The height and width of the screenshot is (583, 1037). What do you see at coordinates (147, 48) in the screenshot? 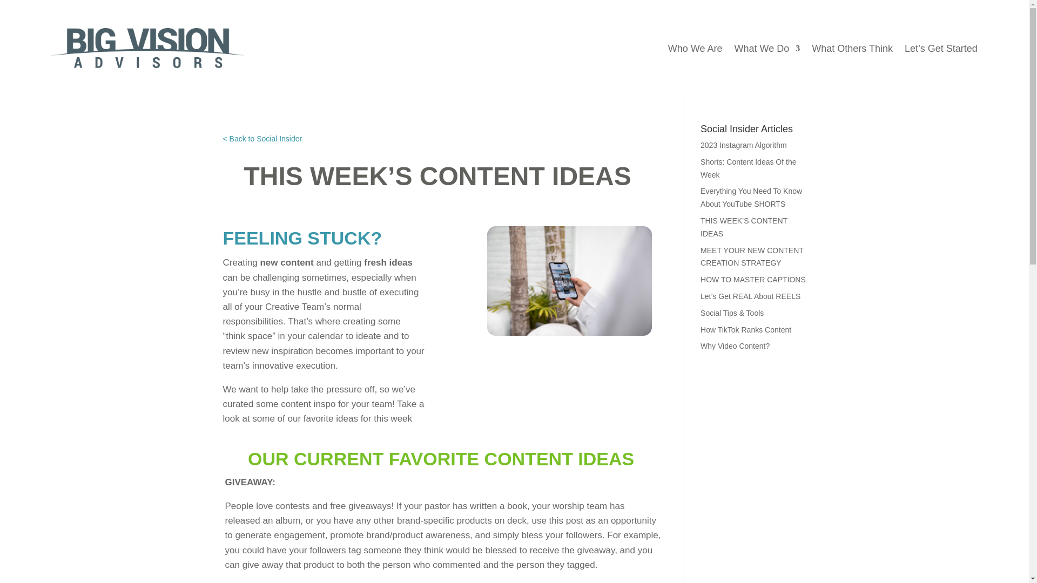
I see `Big-Vision-Advisors-Logo` at bounding box center [147, 48].